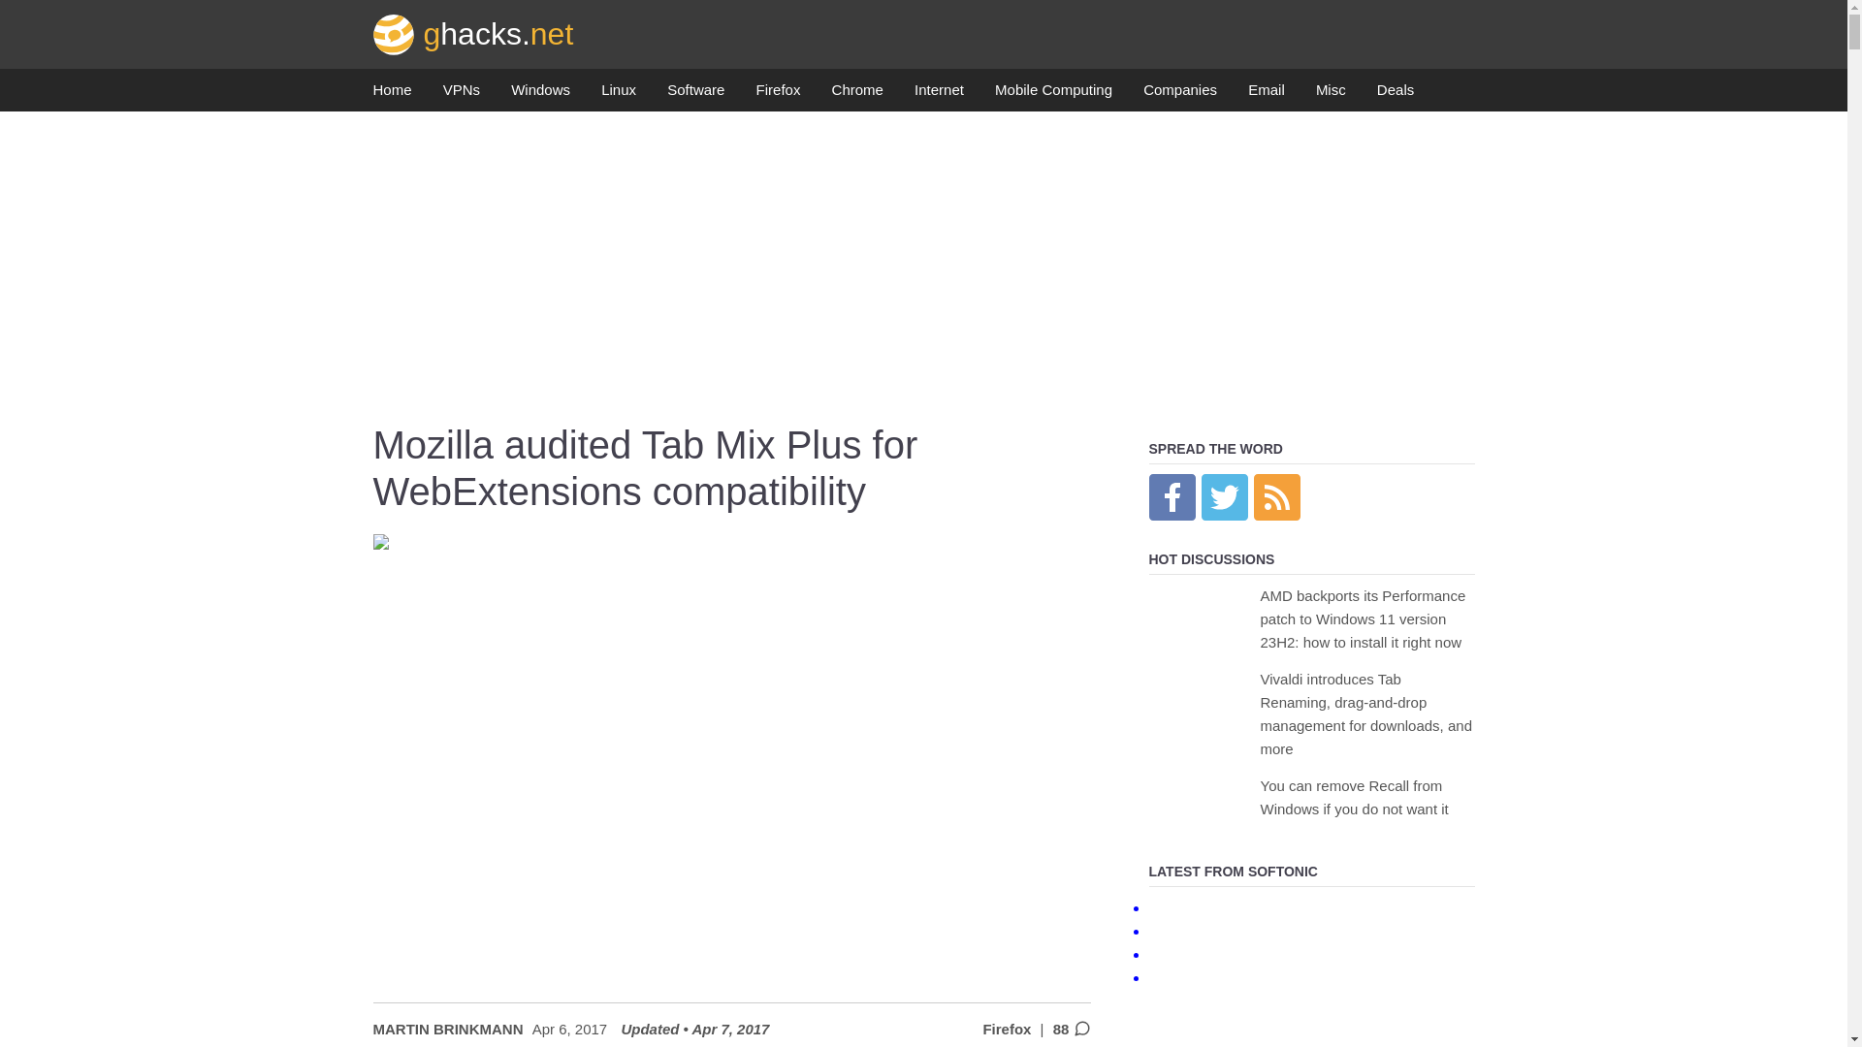 The width and height of the screenshot is (1862, 1047). Describe the element at coordinates (857, 95) in the screenshot. I see `Chrome` at that location.